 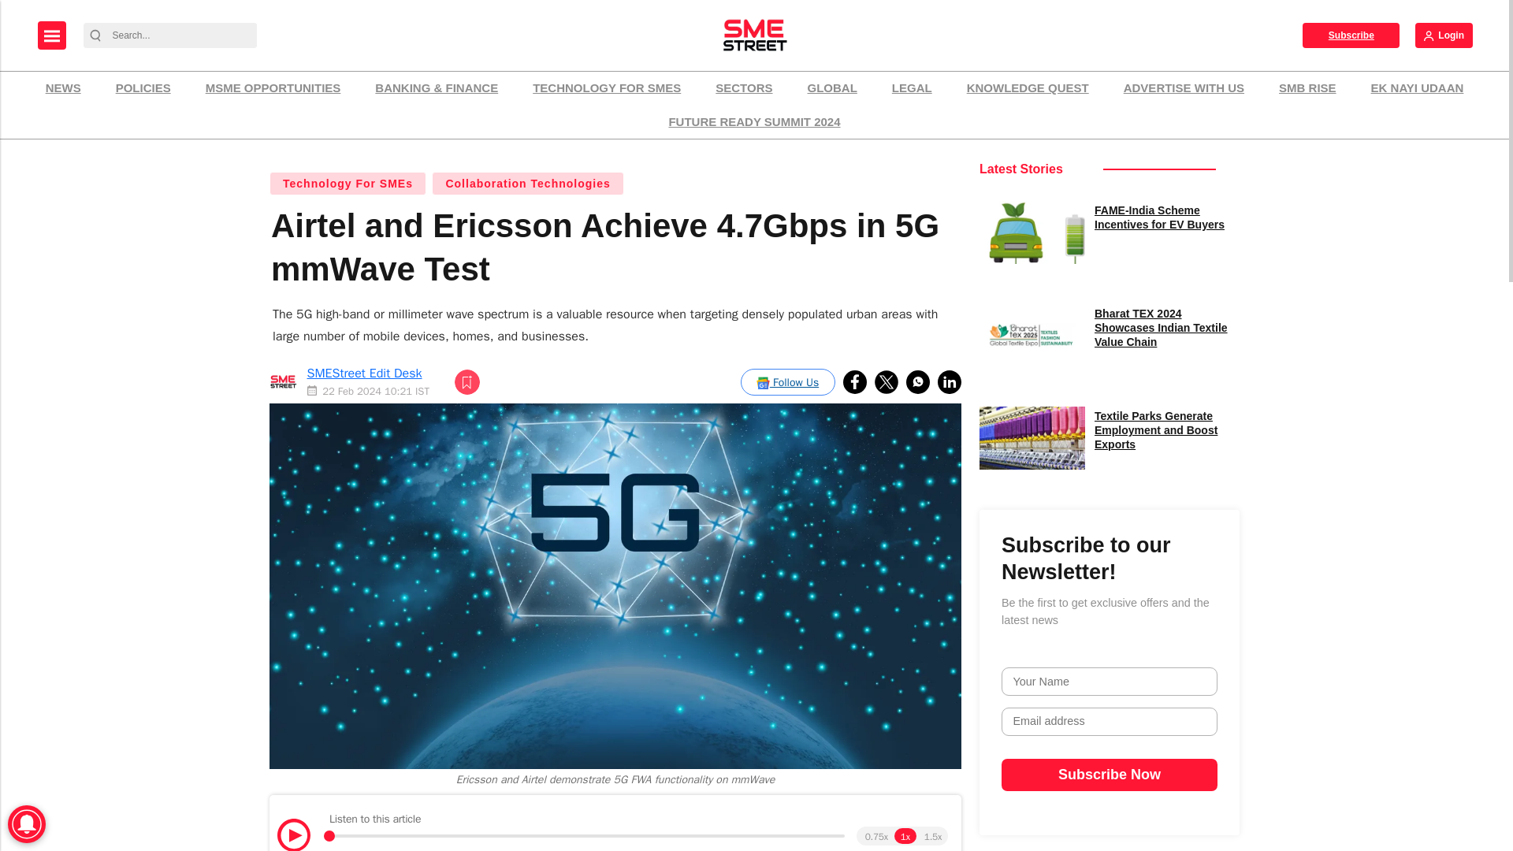 What do you see at coordinates (1417, 88) in the screenshot?
I see `EK NAYI UDAAN` at bounding box center [1417, 88].